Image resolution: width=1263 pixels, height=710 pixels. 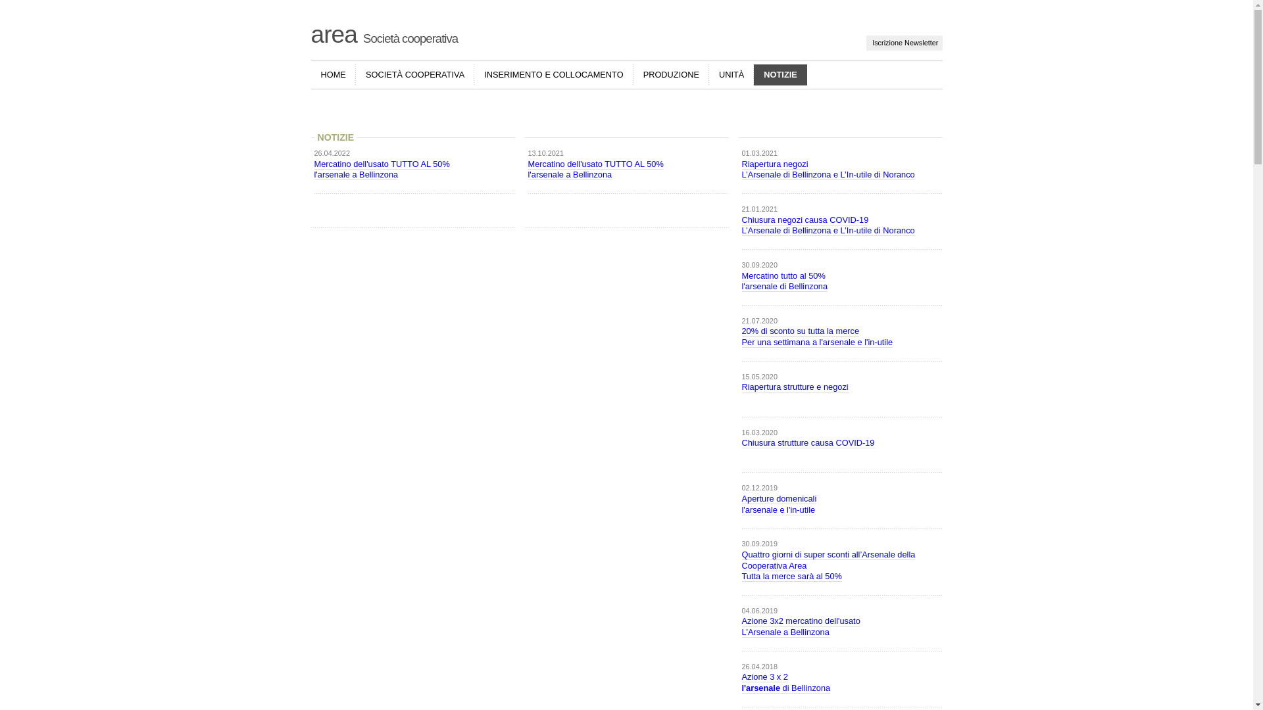 I want to click on Chiusura strutture causa COVID-19, so click(x=808, y=443).